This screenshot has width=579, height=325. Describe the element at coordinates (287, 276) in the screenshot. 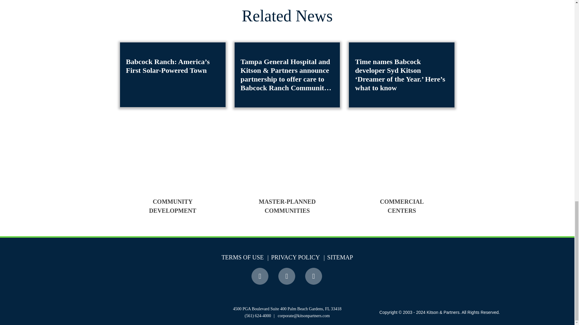

I see `Twitter` at that location.